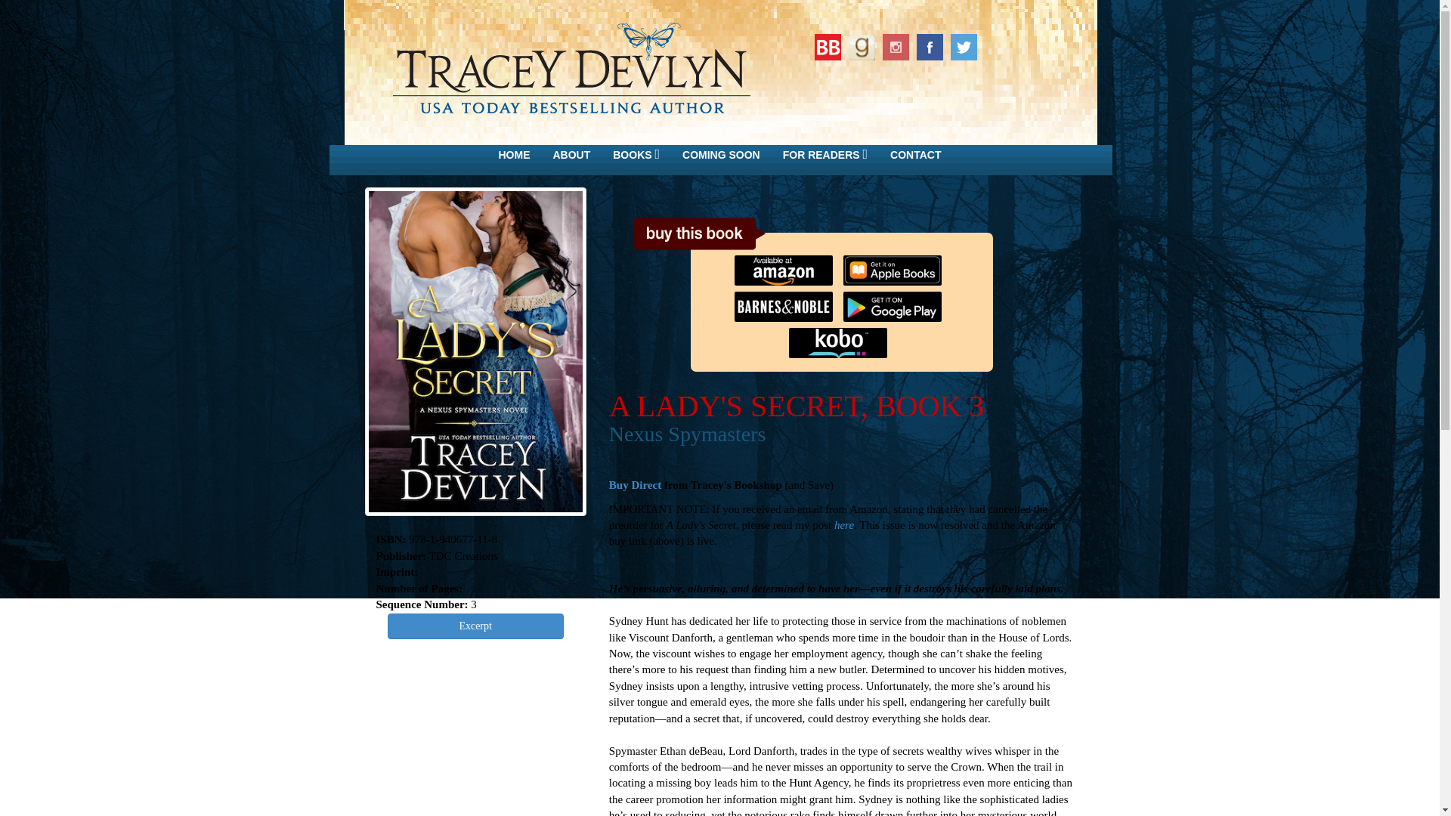  I want to click on Kobo, so click(842, 335).